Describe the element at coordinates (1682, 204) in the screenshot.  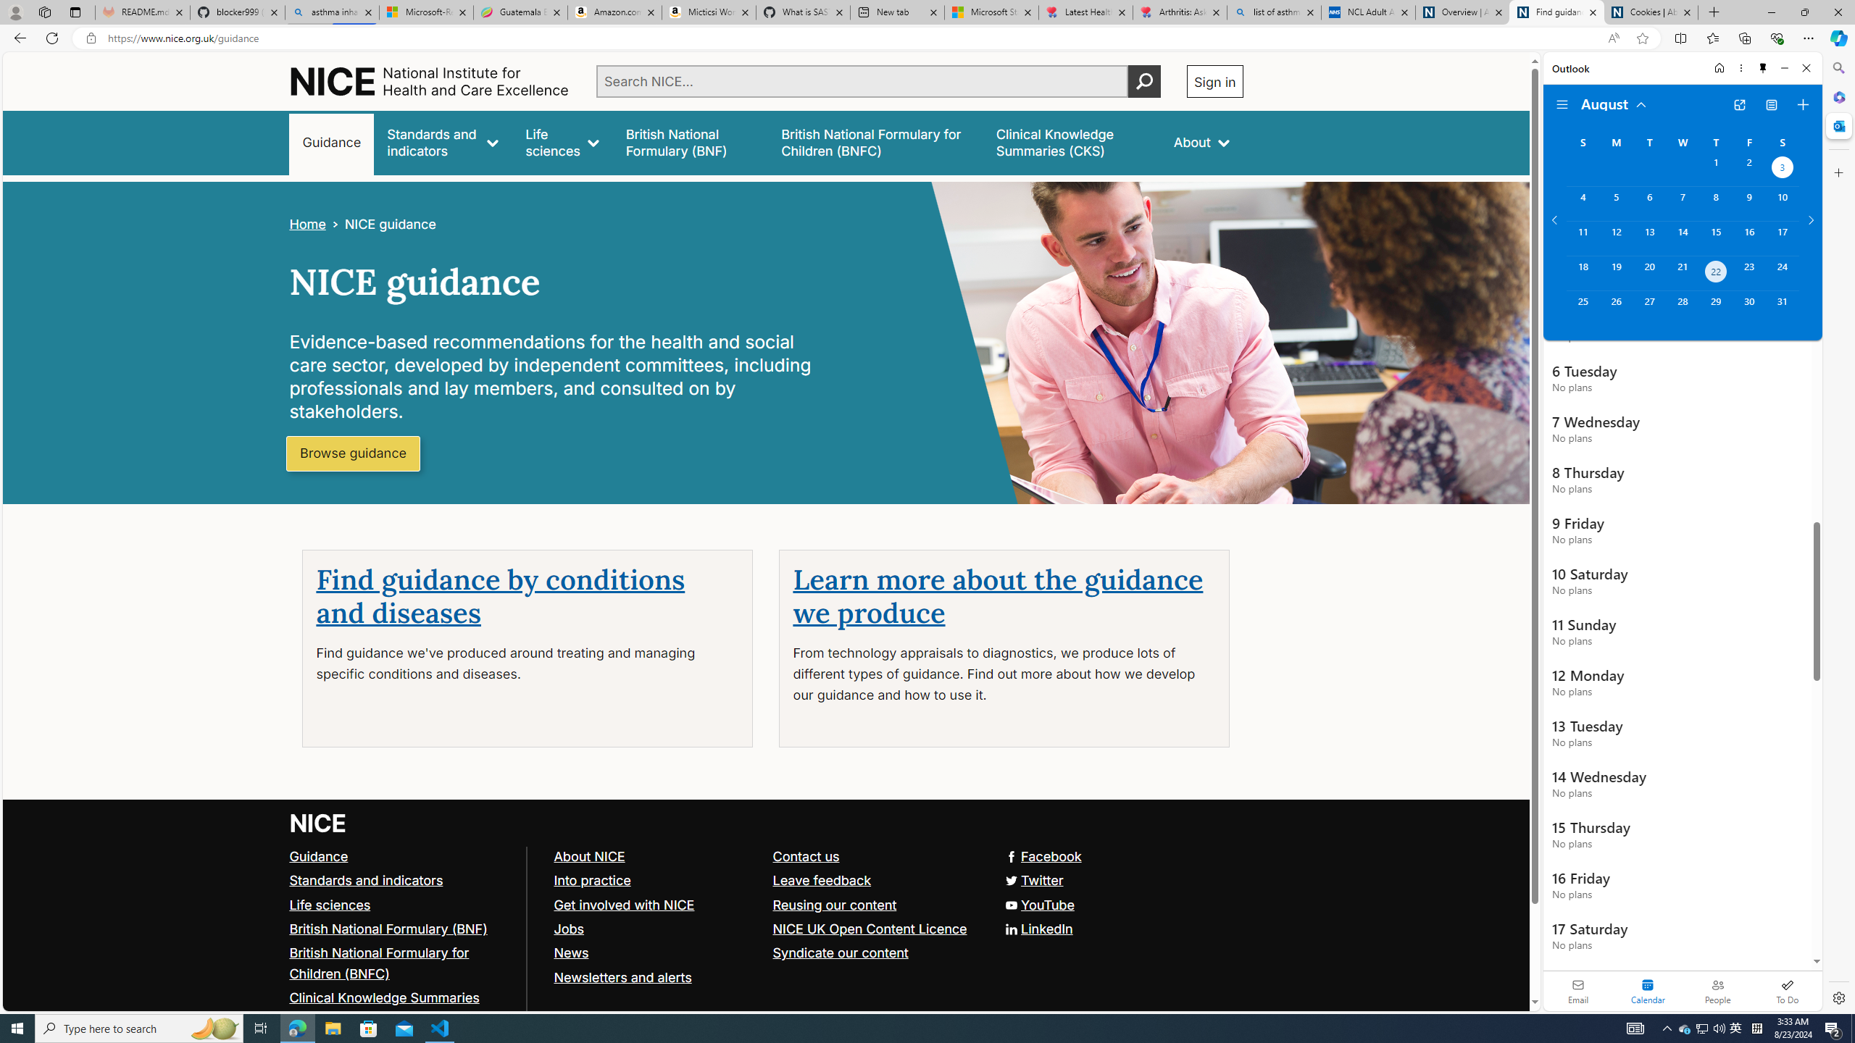
I see `Wednesday, August 7, 2024. ` at that location.